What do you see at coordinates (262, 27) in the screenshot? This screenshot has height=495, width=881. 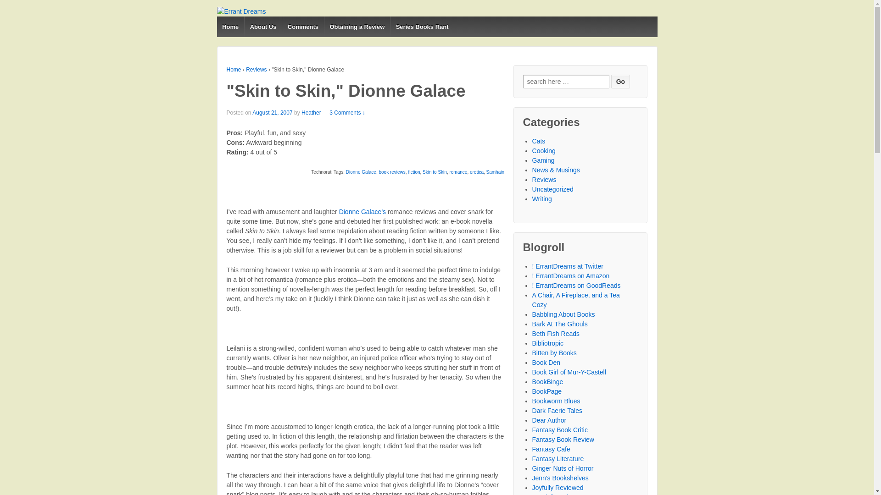 I see `About Us` at bounding box center [262, 27].